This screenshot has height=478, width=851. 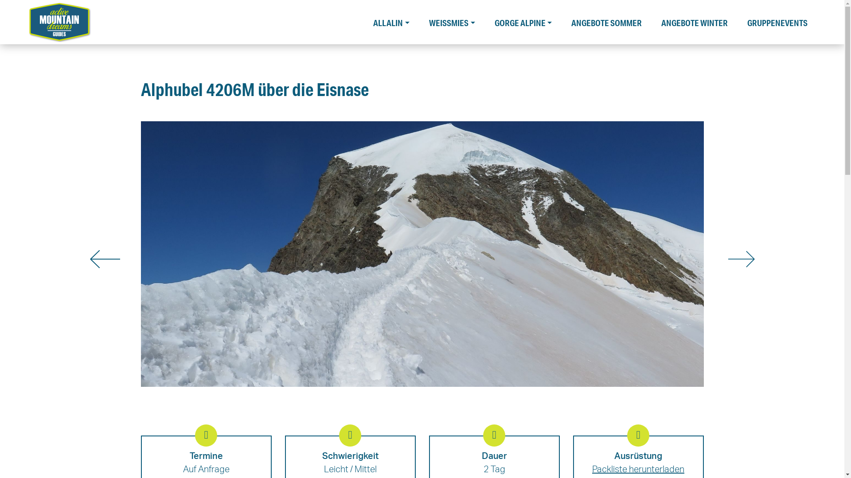 What do you see at coordinates (638, 469) in the screenshot?
I see `Packliste herunterladen` at bounding box center [638, 469].